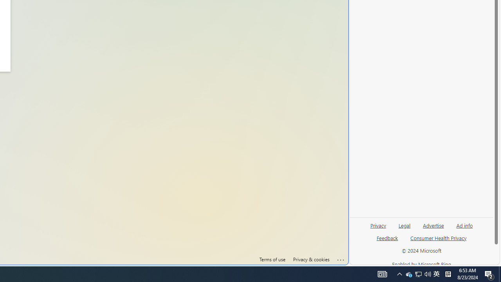 This screenshot has height=282, width=501. I want to click on Consumer Health Privacy, so click(438, 238).